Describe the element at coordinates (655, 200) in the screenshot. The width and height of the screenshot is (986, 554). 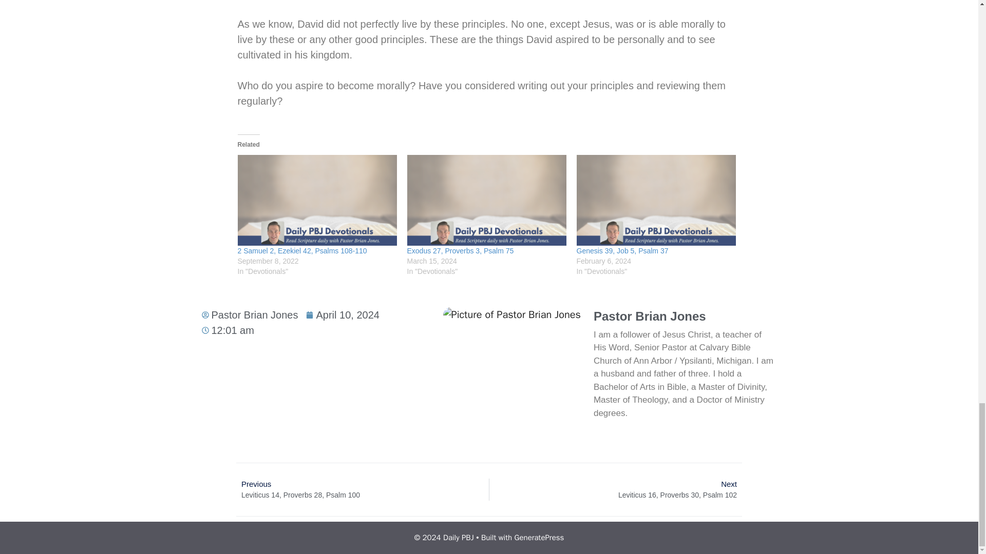
I see `Genesis 39, Job 5, Psalm 37` at that location.